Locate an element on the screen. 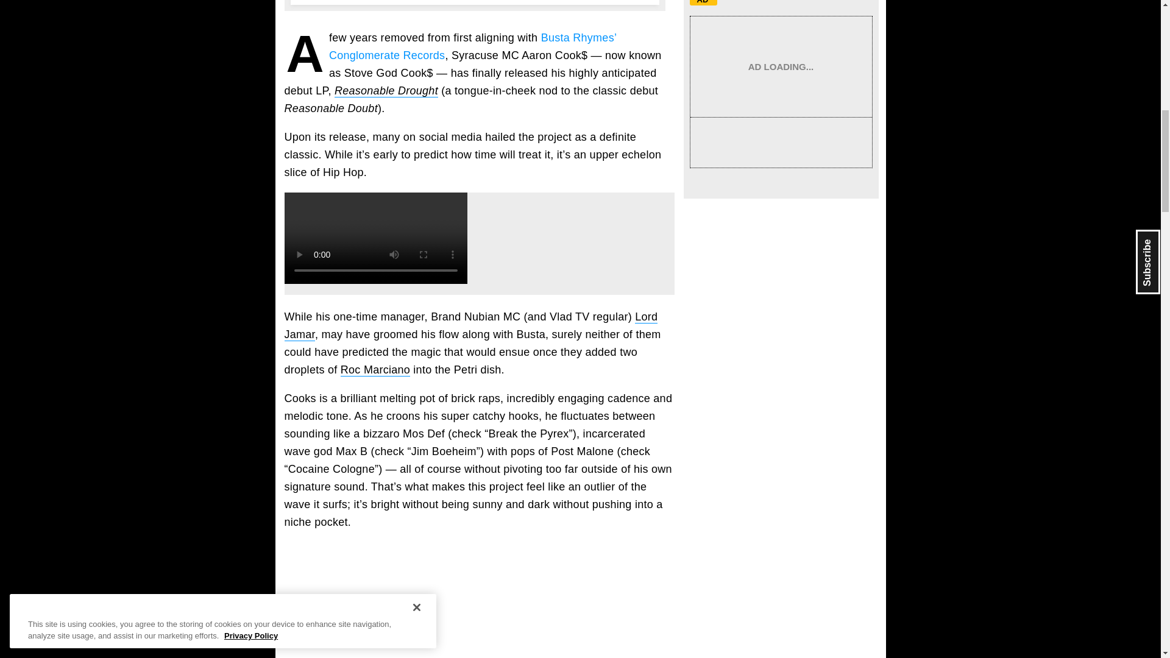  Lord Jamar is located at coordinates (470, 325).